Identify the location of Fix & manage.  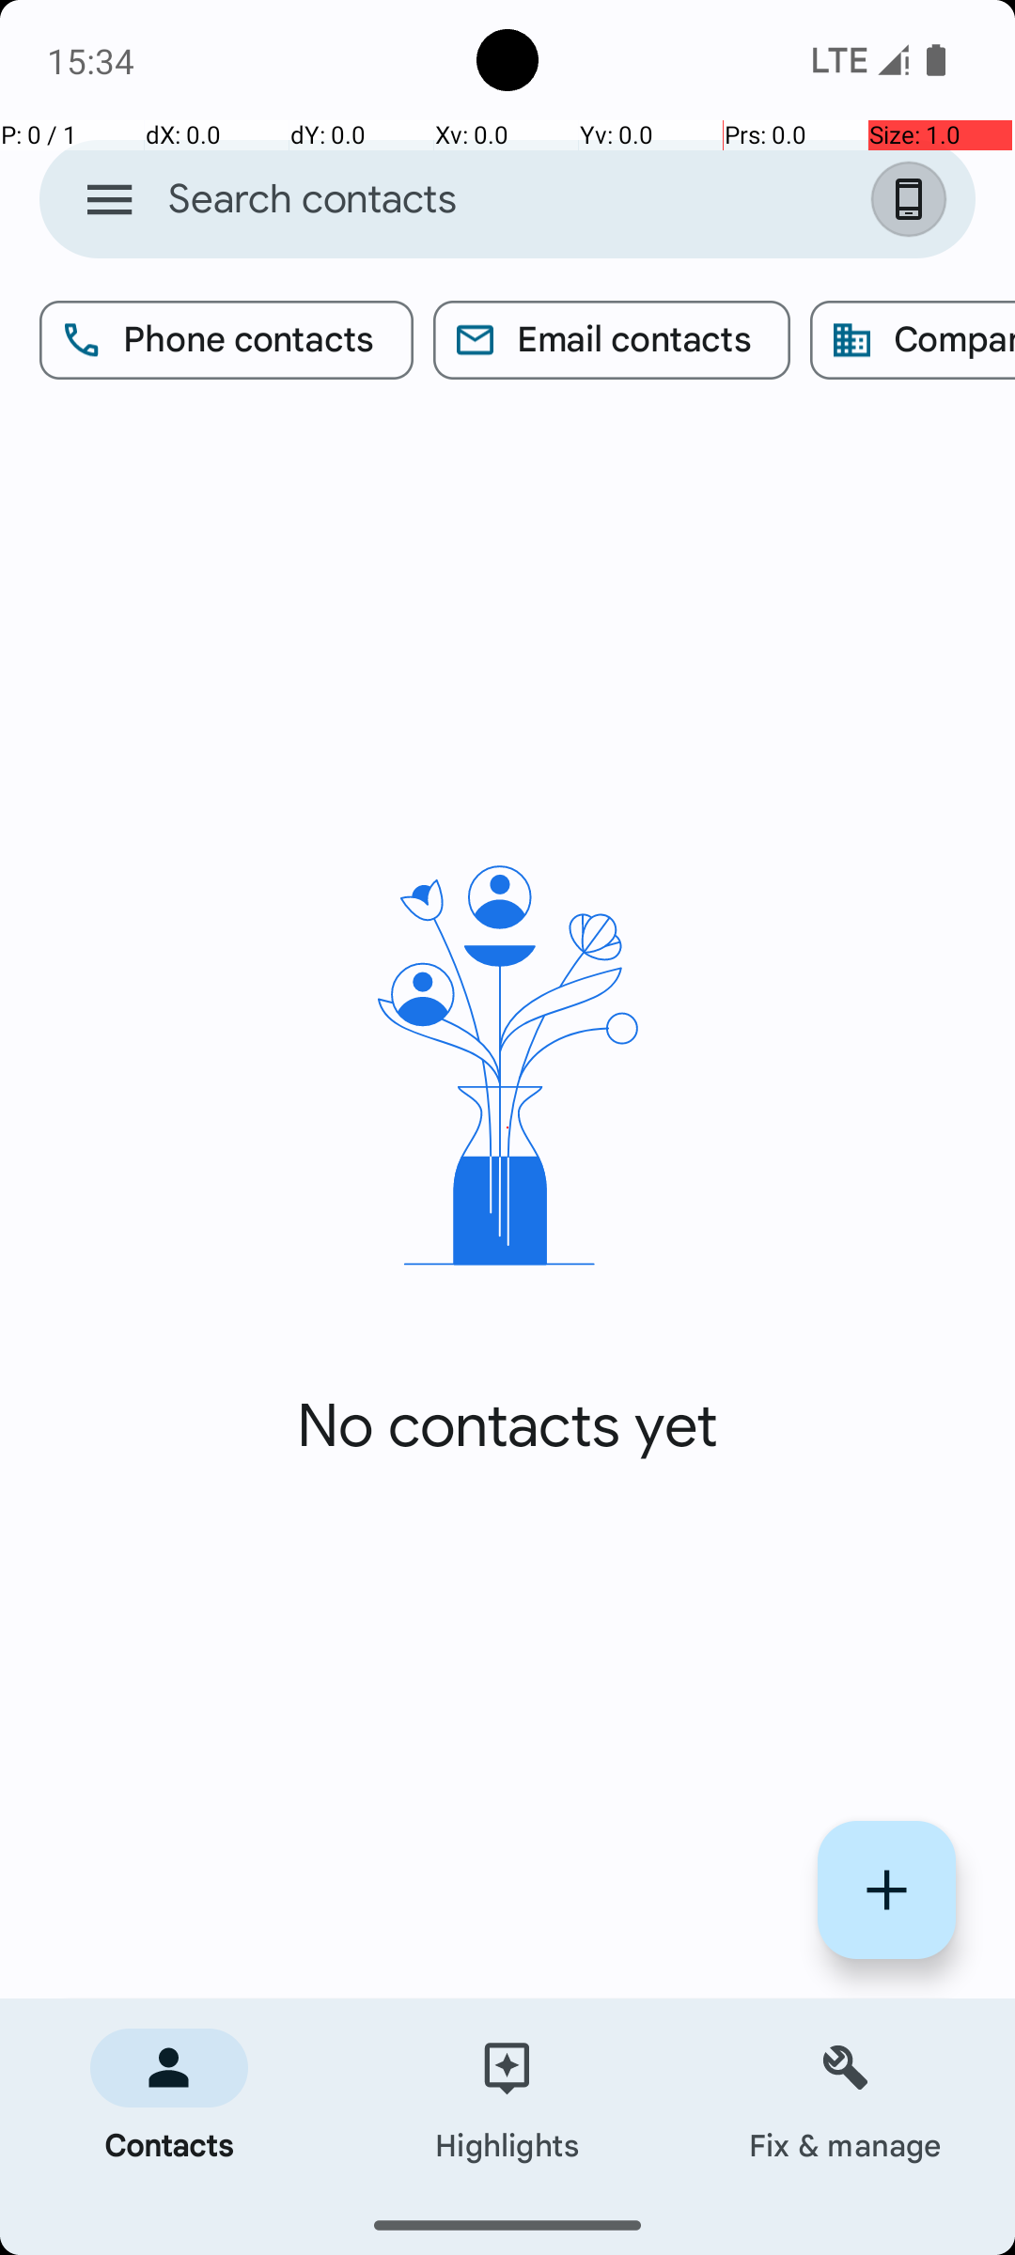
(846, 2097).